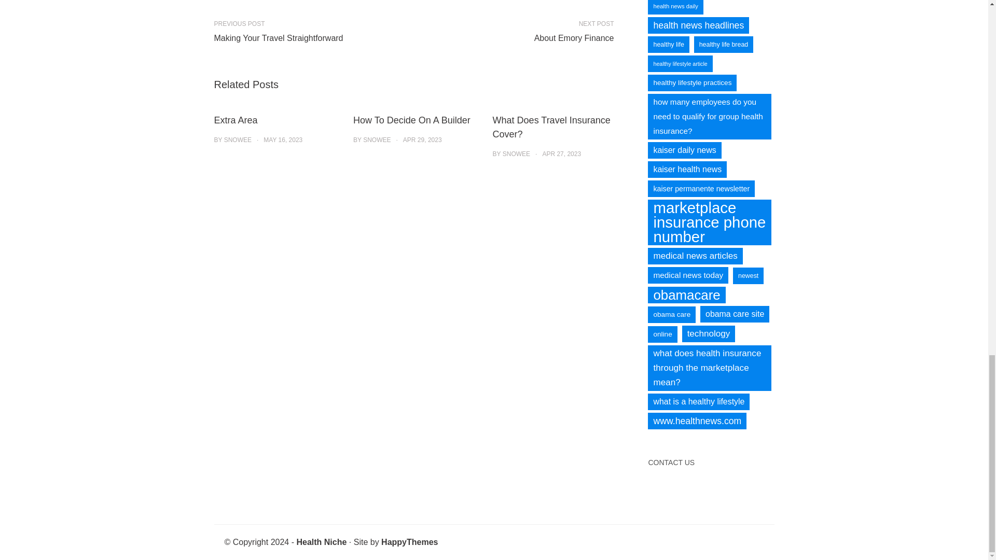  I want to click on Extra Area, so click(236, 120).